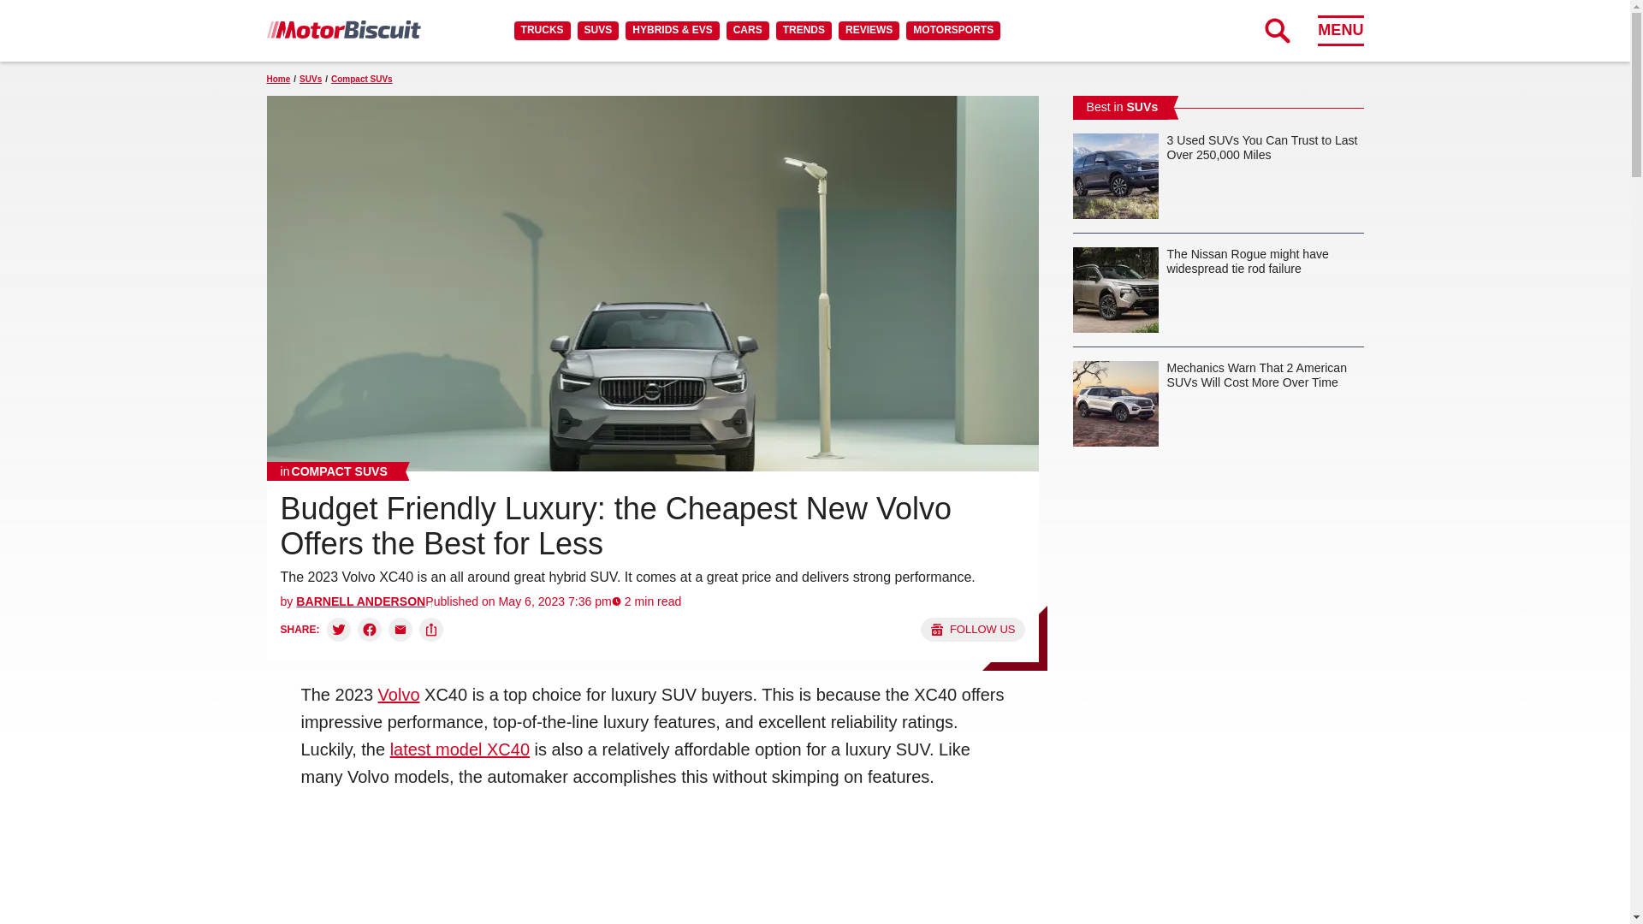 The image size is (1643, 924). What do you see at coordinates (334, 471) in the screenshot?
I see `Compact SUVs` at bounding box center [334, 471].